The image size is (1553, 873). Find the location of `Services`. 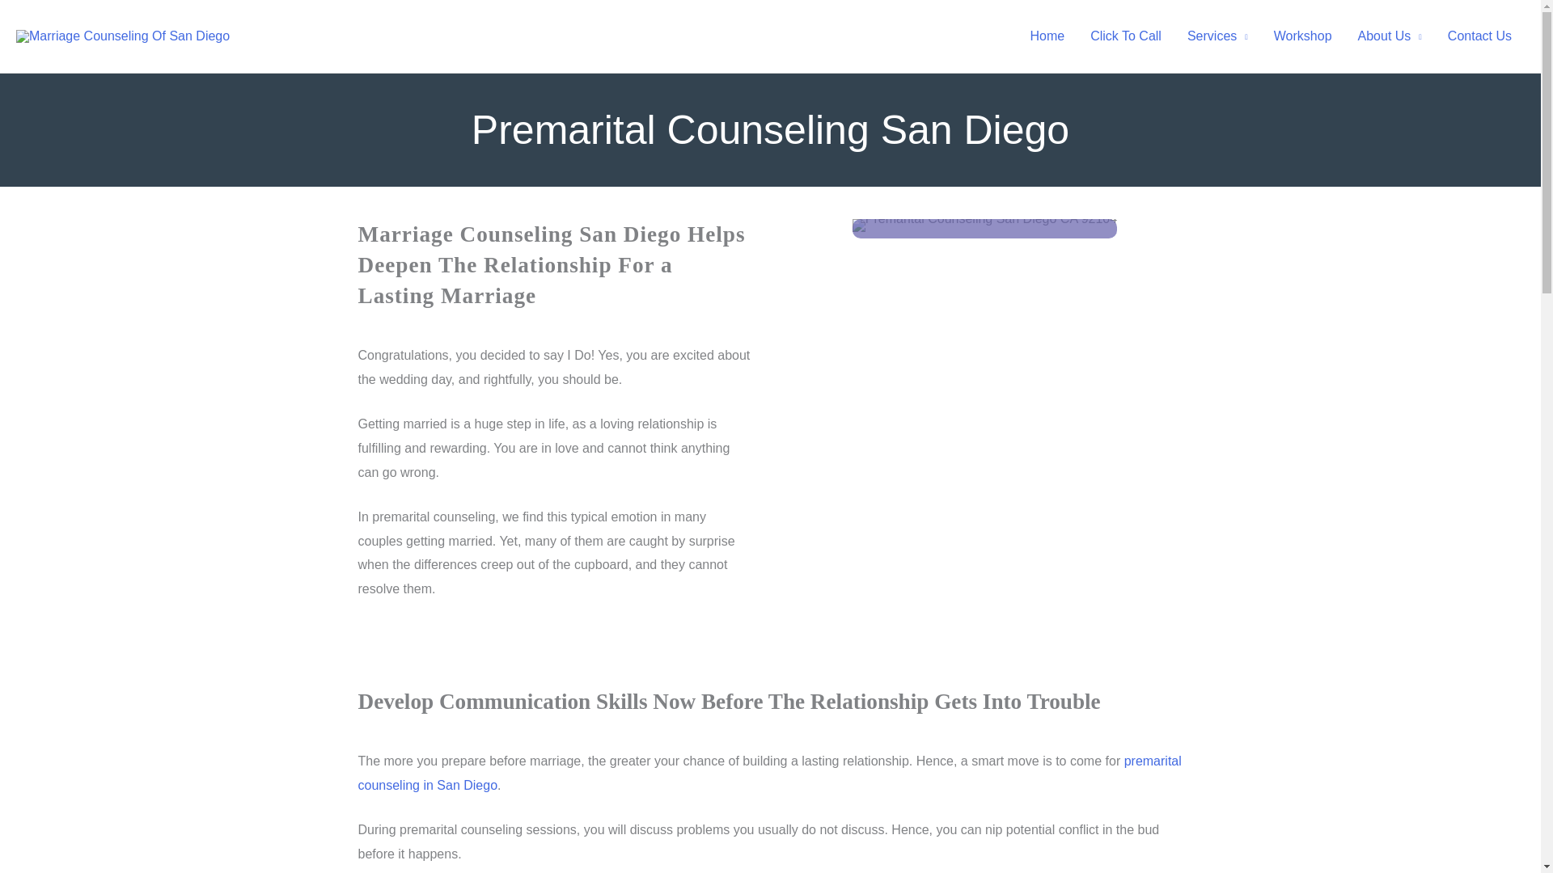

Services is located at coordinates (1217, 36).